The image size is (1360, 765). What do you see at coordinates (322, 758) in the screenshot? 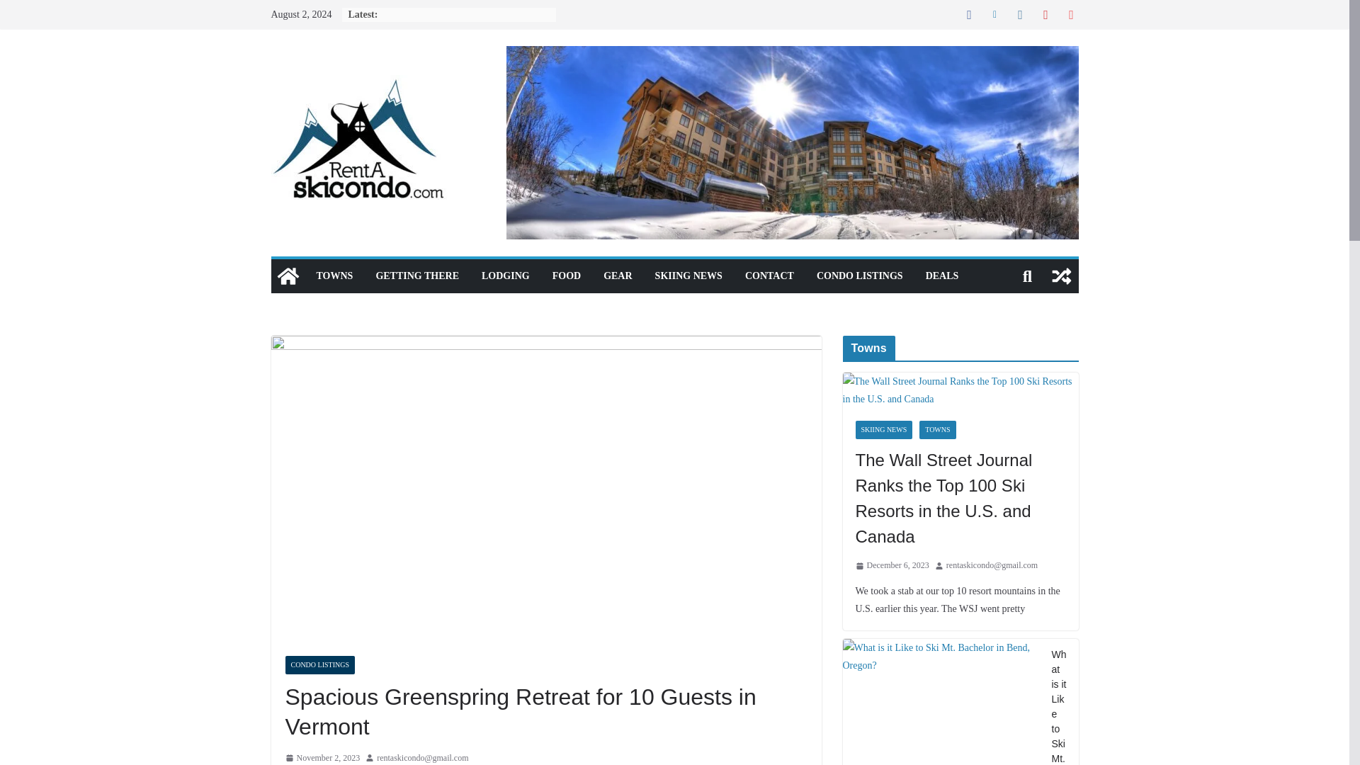
I see `1:07 pm` at bounding box center [322, 758].